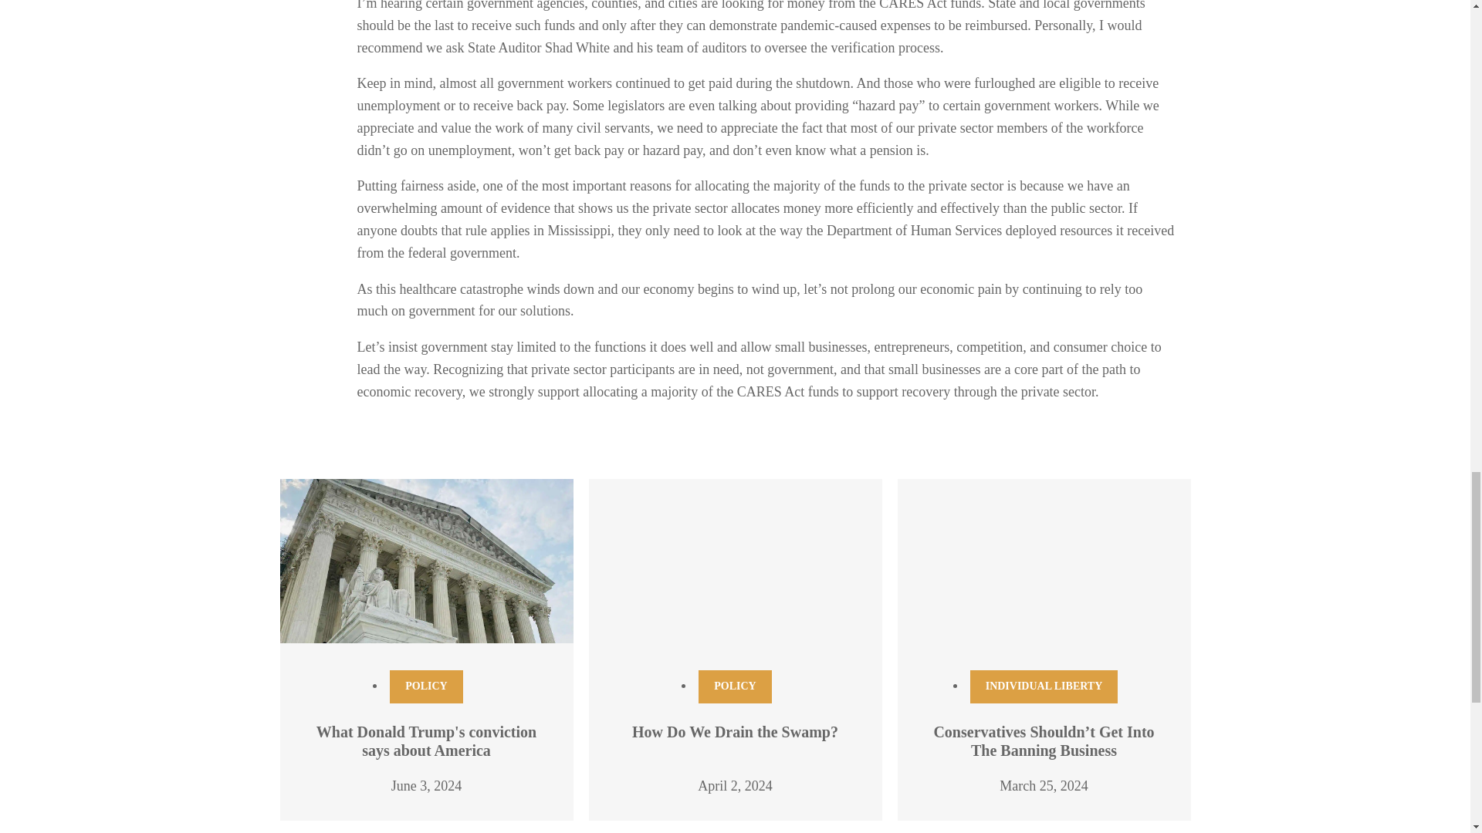 This screenshot has height=833, width=1482. I want to click on POLICY, so click(734, 686).